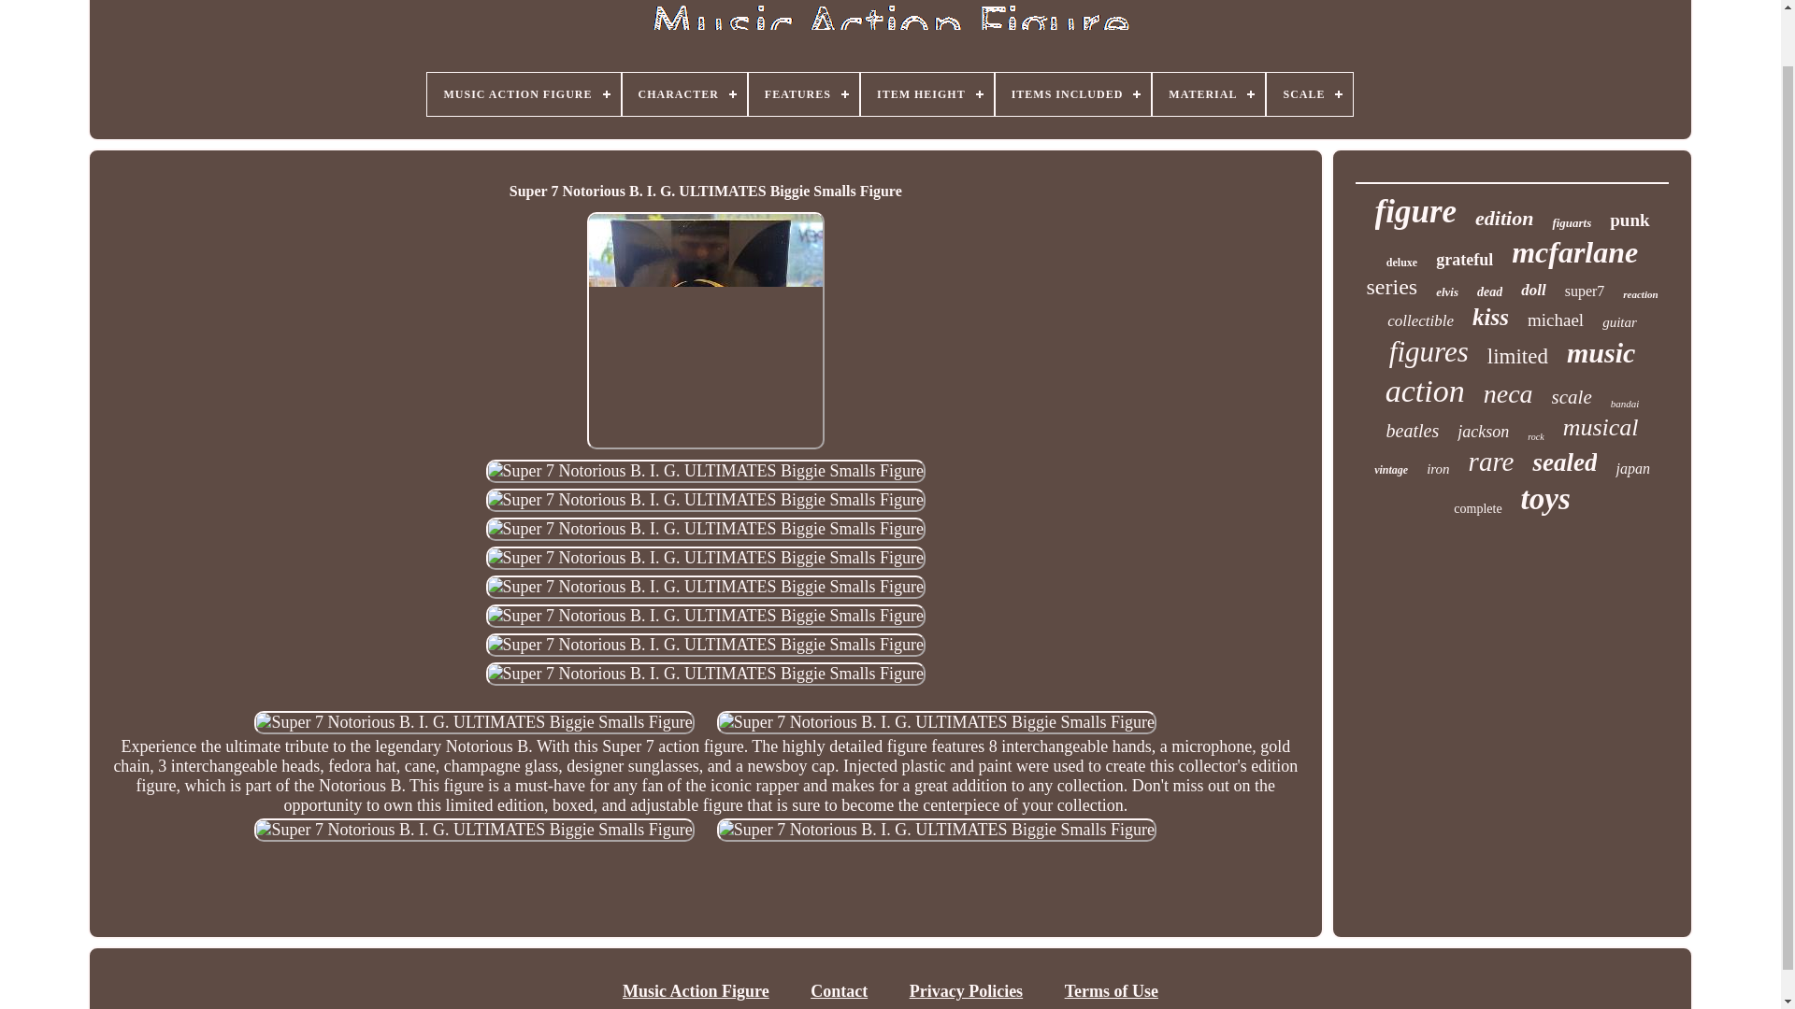 Image resolution: width=1795 pixels, height=1009 pixels. What do you see at coordinates (706, 587) in the screenshot?
I see `Super 7 Notorious B. I. G. ULTIMATES Biggie Smalls Figure` at bounding box center [706, 587].